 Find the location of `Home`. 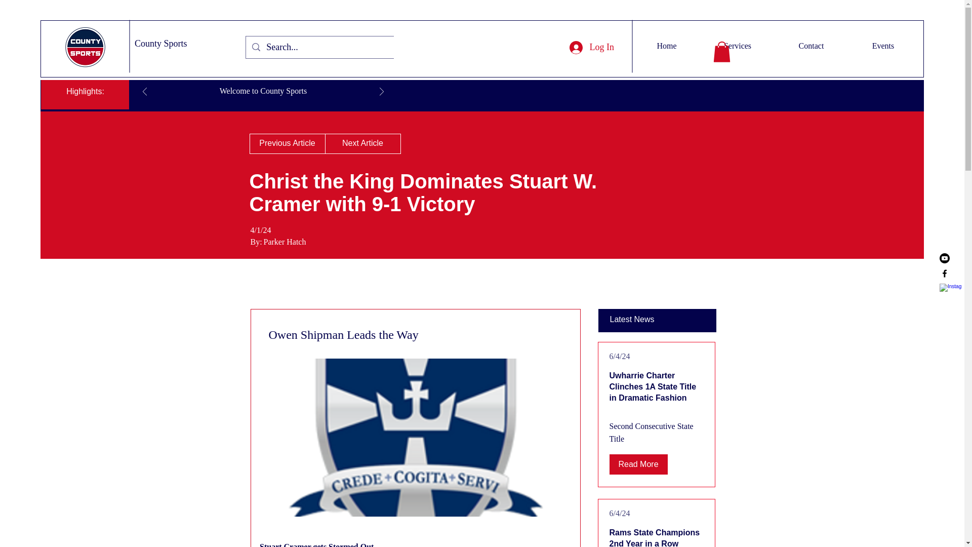

Home is located at coordinates (666, 46).